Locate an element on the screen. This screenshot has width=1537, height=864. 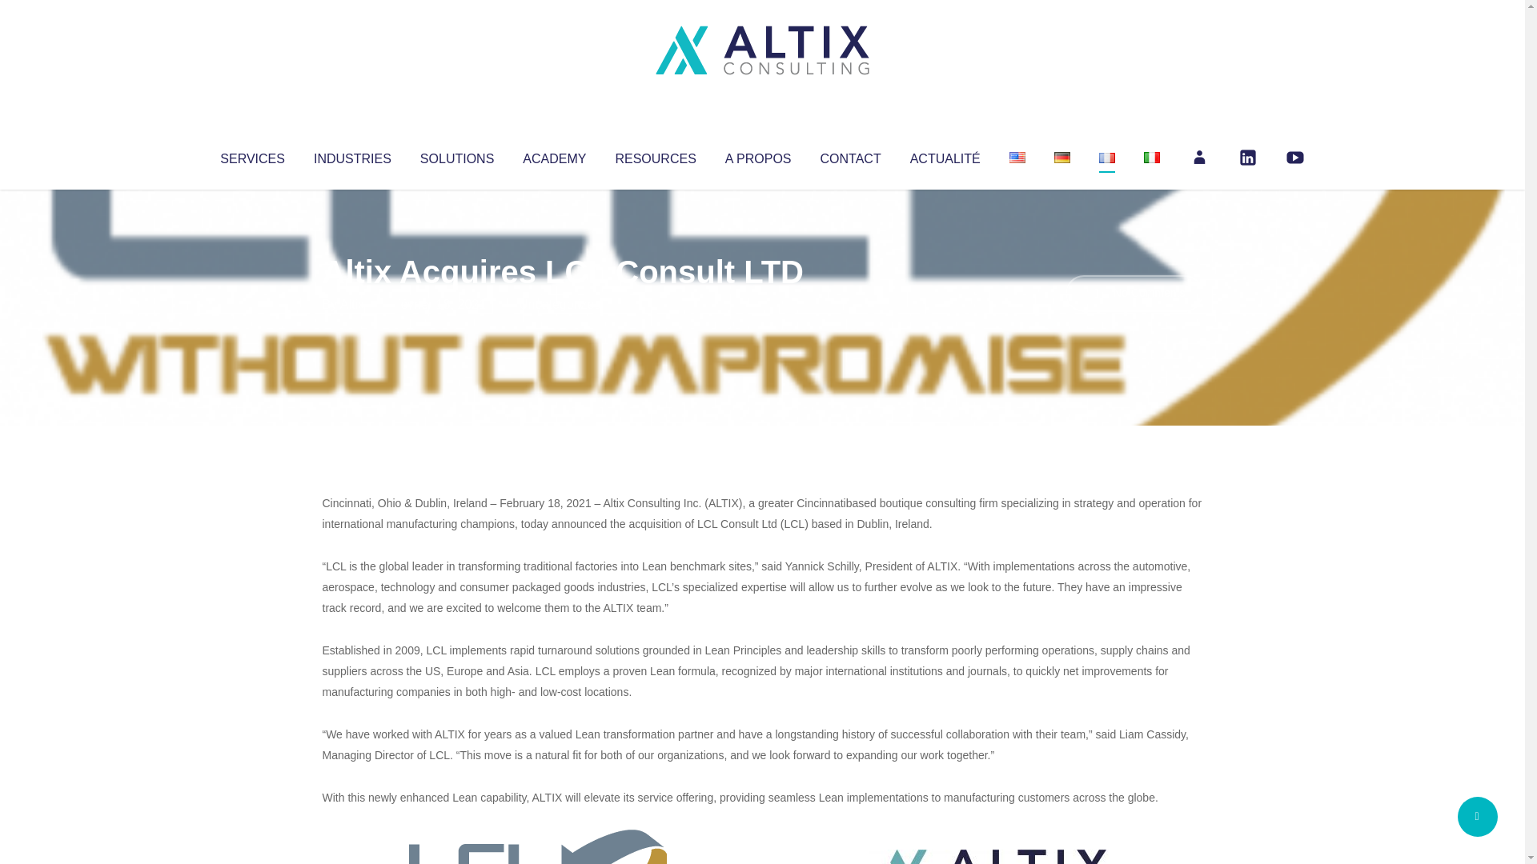
Altix is located at coordinates (352, 304).